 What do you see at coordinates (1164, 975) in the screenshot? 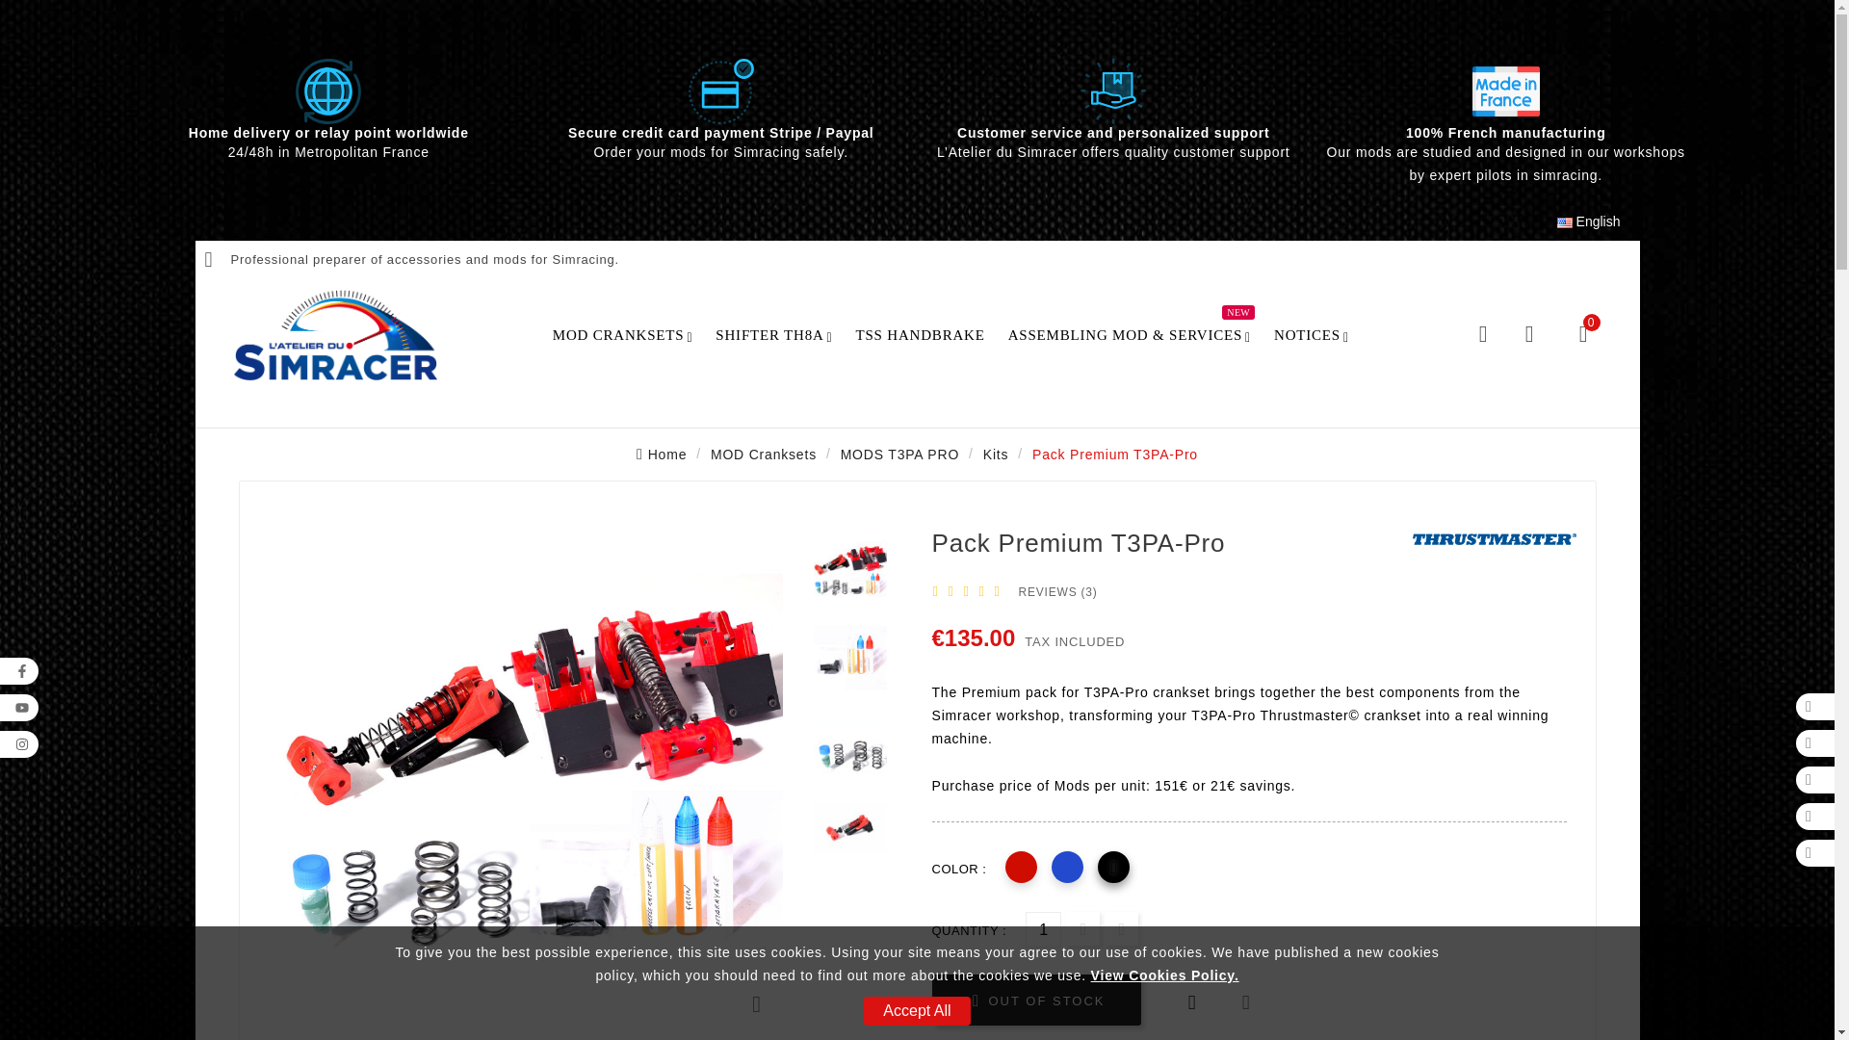
I see `View Cookies Policy.` at bounding box center [1164, 975].